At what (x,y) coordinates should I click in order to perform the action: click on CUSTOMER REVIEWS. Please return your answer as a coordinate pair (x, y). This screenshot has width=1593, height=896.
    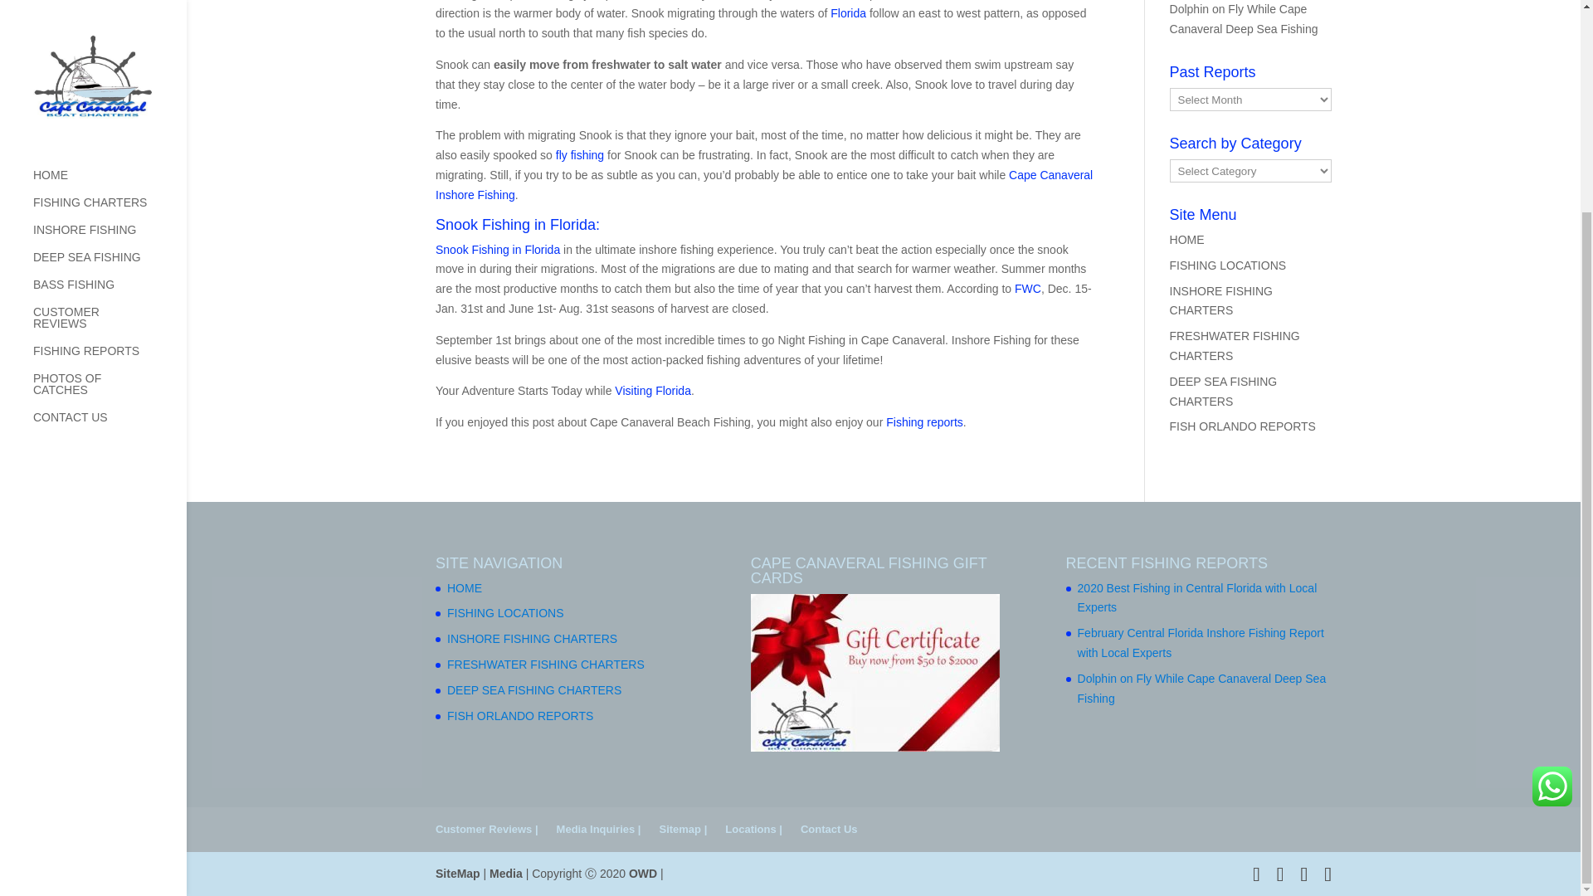
    Looking at the image, I should click on (110, 59).